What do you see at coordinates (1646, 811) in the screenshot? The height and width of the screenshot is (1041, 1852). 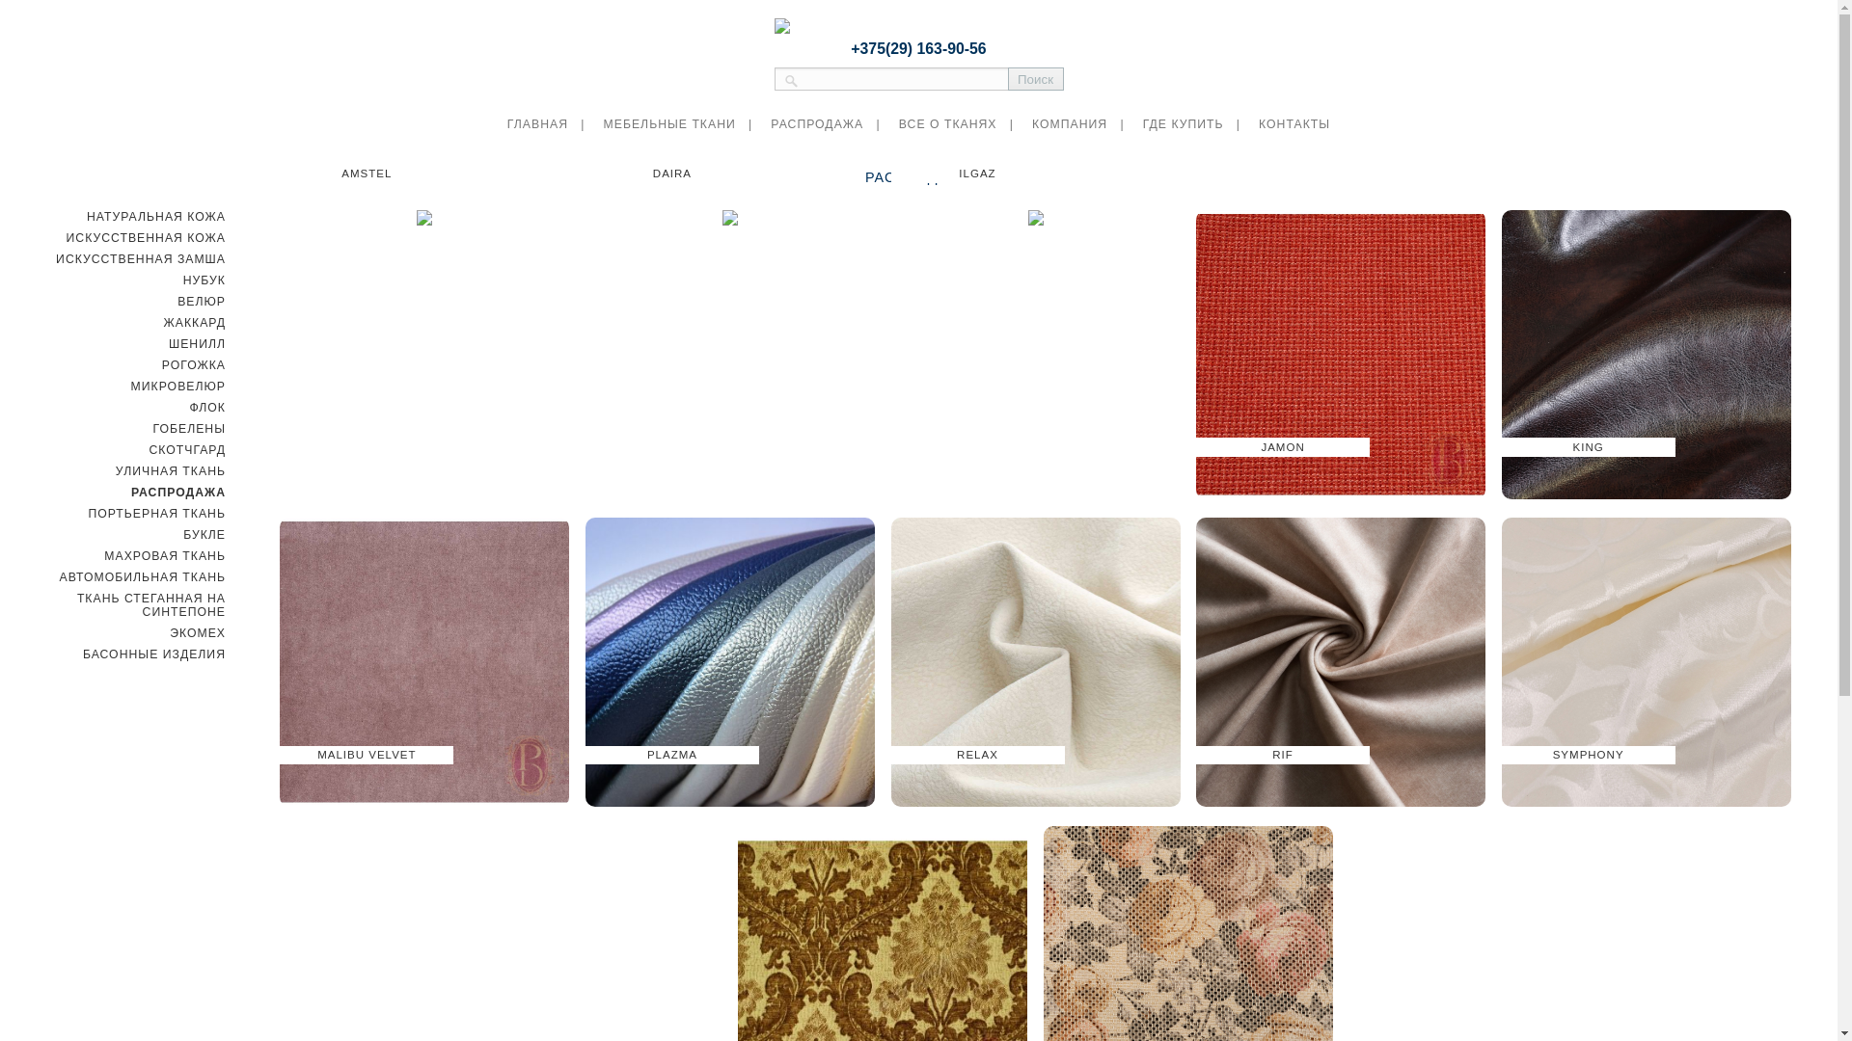 I see `SYMPHONY` at bounding box center [1646, 811].